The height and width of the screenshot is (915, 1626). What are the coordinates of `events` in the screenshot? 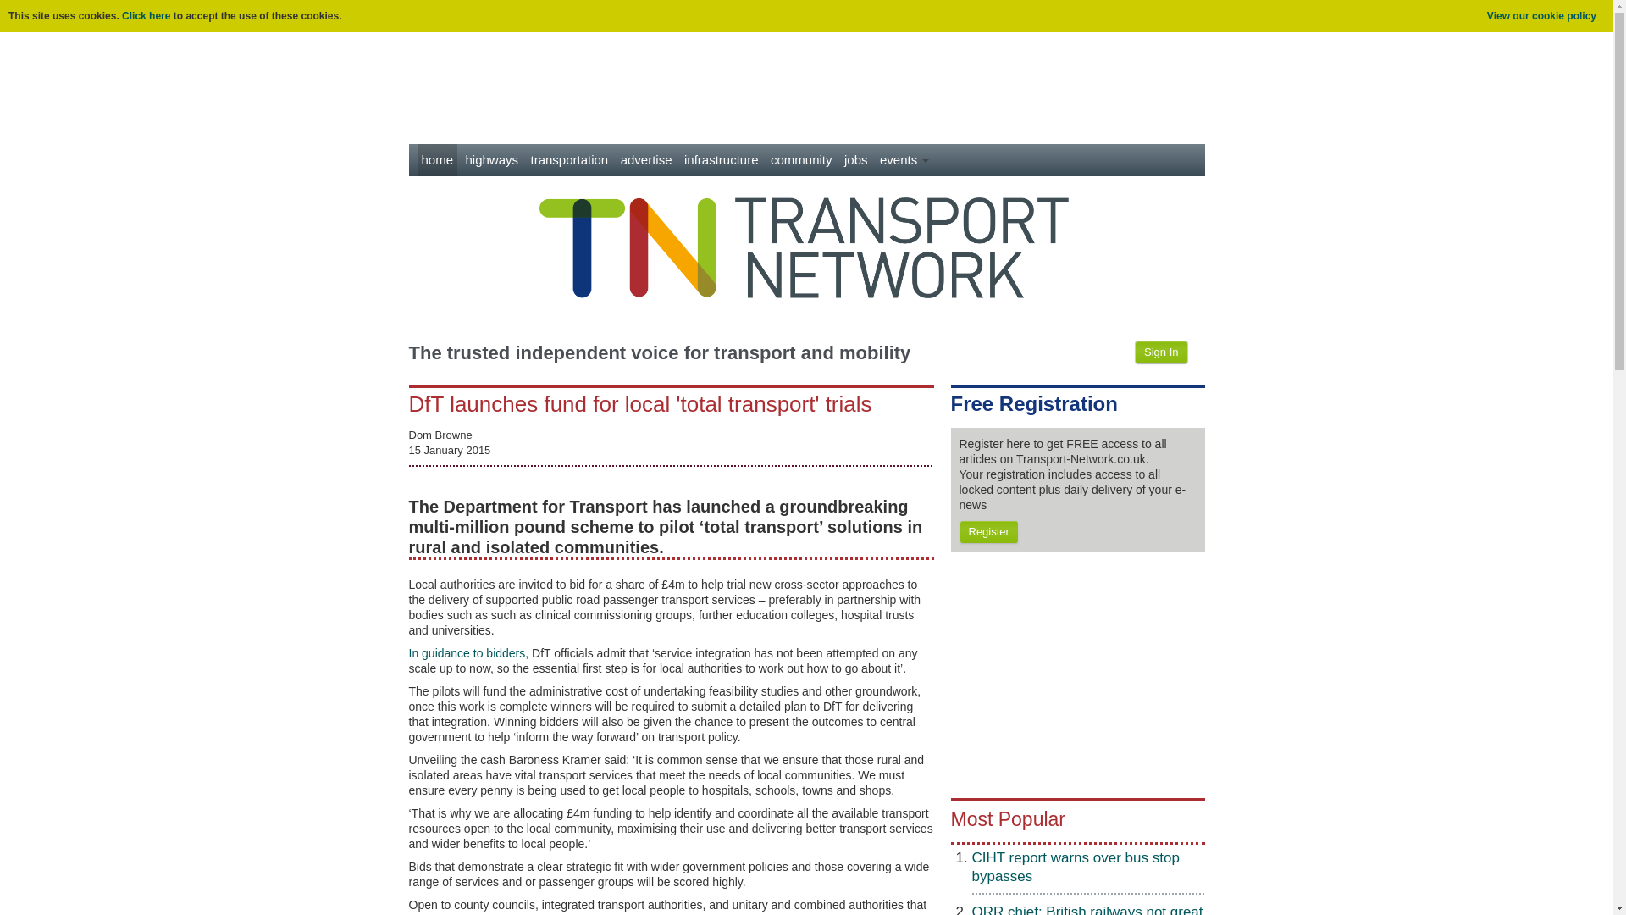 It's located at (904, 159).